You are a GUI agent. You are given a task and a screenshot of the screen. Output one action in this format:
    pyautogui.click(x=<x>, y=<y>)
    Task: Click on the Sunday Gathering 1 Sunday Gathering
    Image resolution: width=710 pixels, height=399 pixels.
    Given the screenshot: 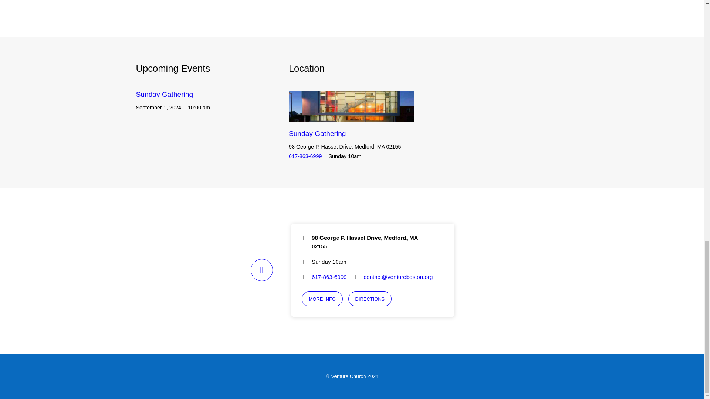 What is the action you would take?
    pyautogui.click(x=351, y=106)
    